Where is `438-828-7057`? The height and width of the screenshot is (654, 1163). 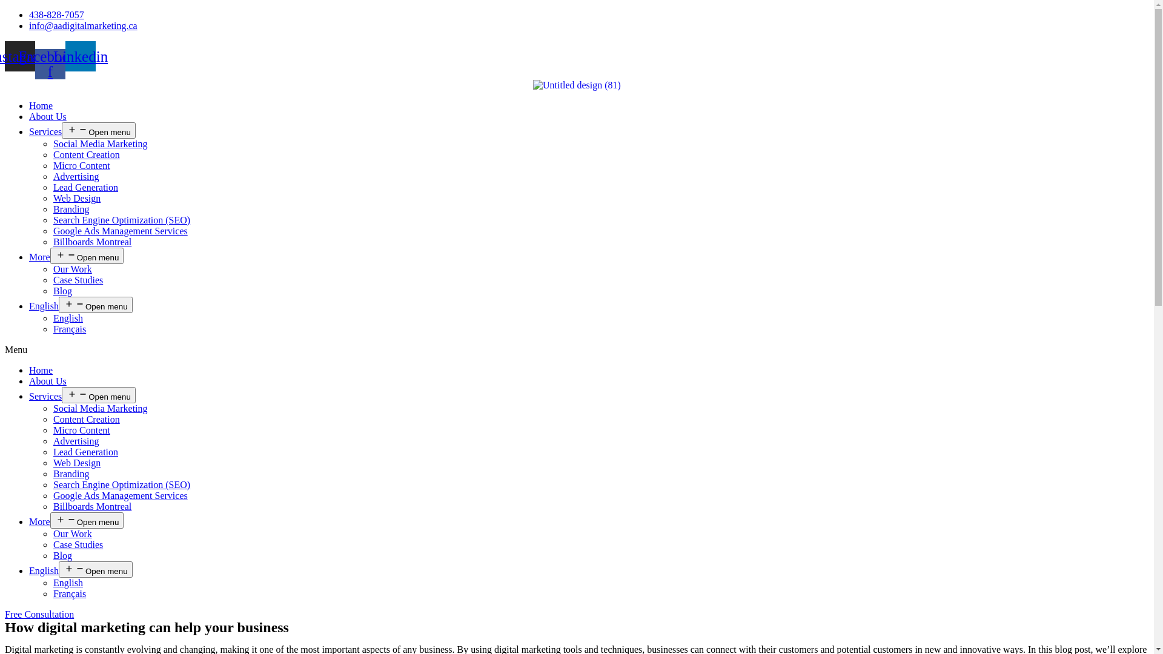 438-828-7057 is located at coordinates (57, 15).